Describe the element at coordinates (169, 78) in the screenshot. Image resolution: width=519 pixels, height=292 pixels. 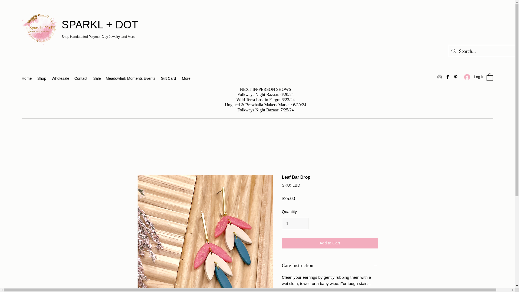
I see `Gift Card` at that location.